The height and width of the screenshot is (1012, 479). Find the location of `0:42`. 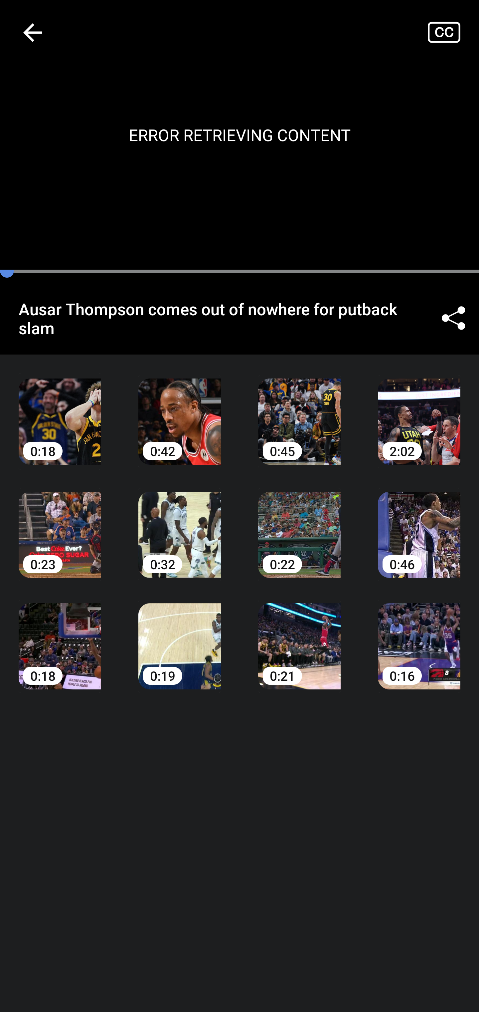

0:42 is located at coordinates (180, 412).